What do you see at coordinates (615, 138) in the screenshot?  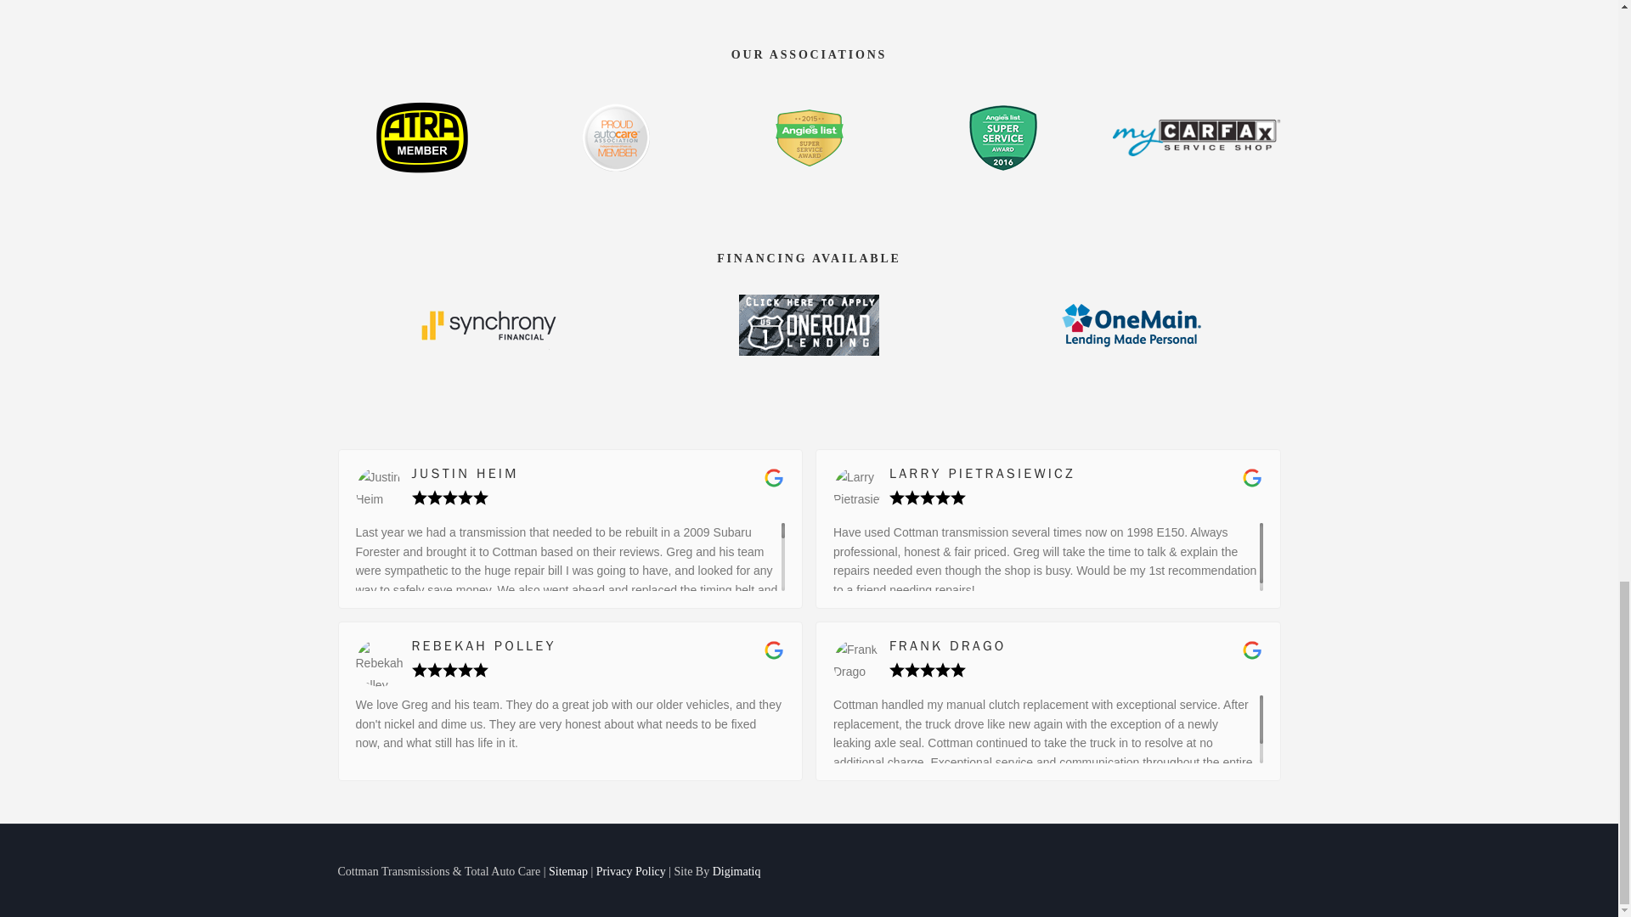 I see `autocare-association-member` at bounding box center [615, 138].